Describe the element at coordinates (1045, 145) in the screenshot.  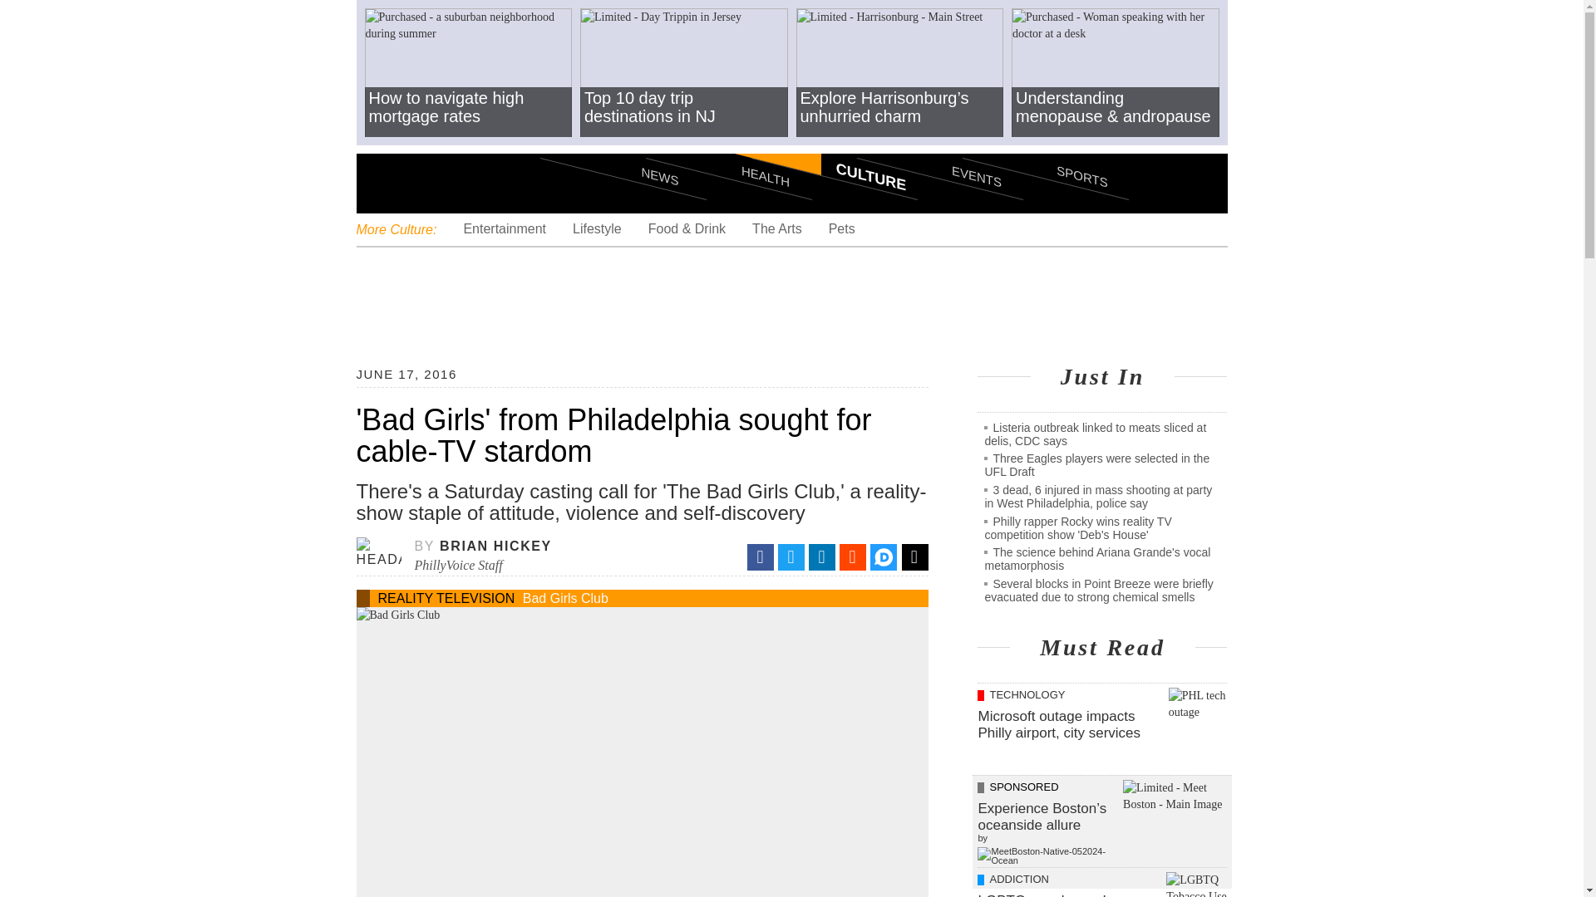
I see `SPORTS` at that location.